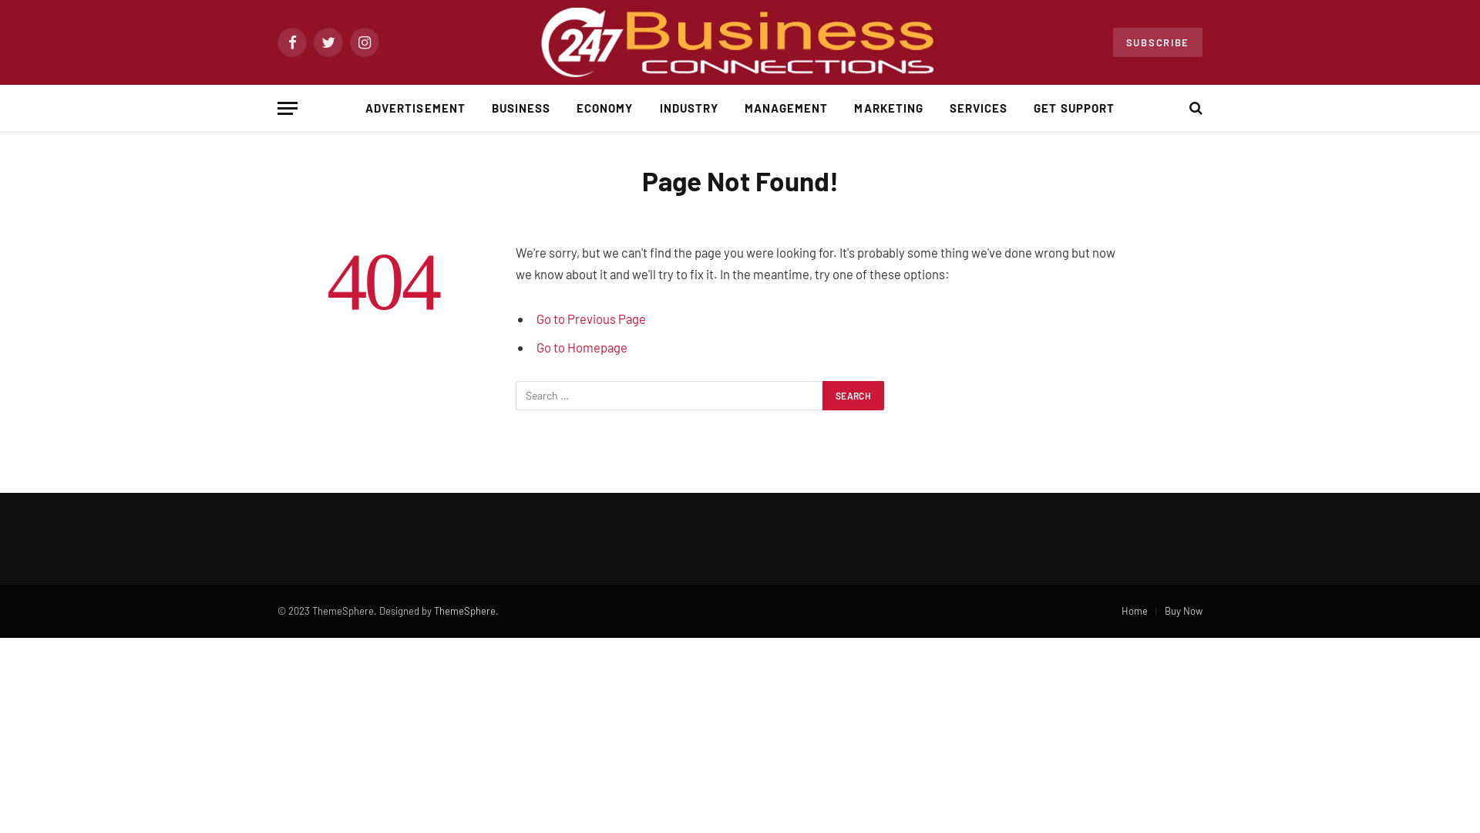 This screenshot has height=833, width=1480. What do you see at coordinates (786, 108) in the screenshot?
I see `MANAGEMENT` at bounding box center [786, 108].